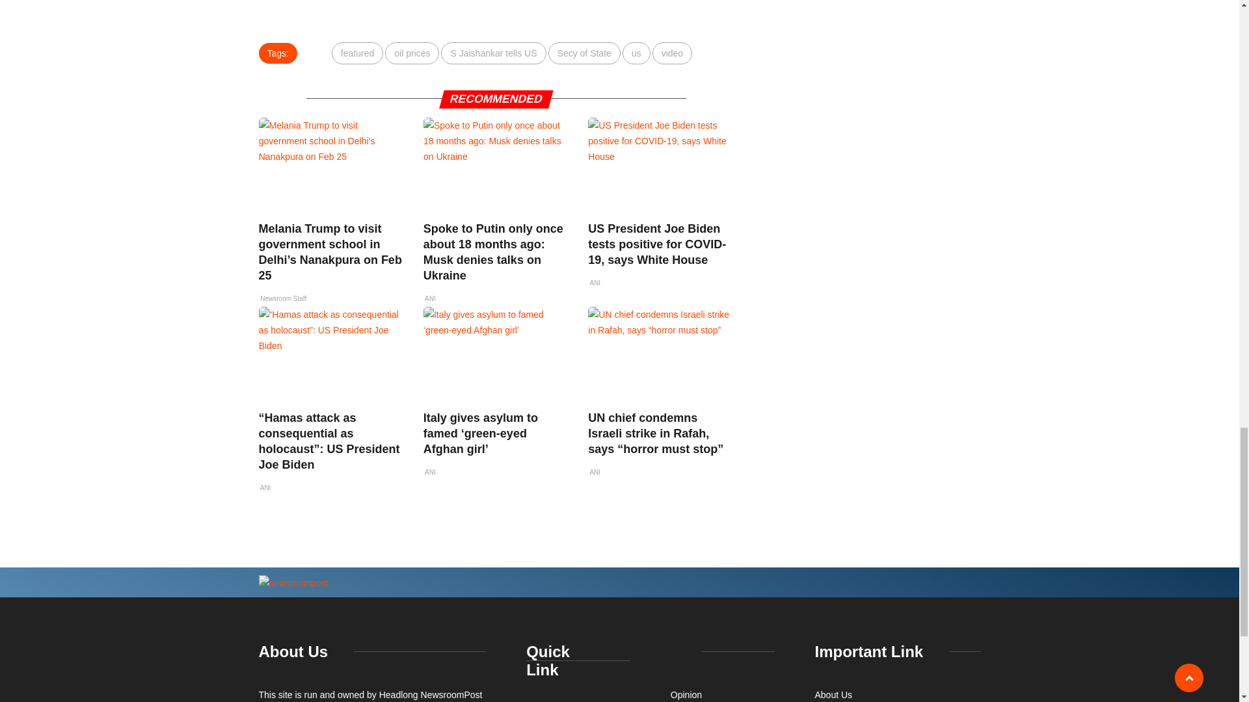  I want to click on oil prices, so click(412, 53).